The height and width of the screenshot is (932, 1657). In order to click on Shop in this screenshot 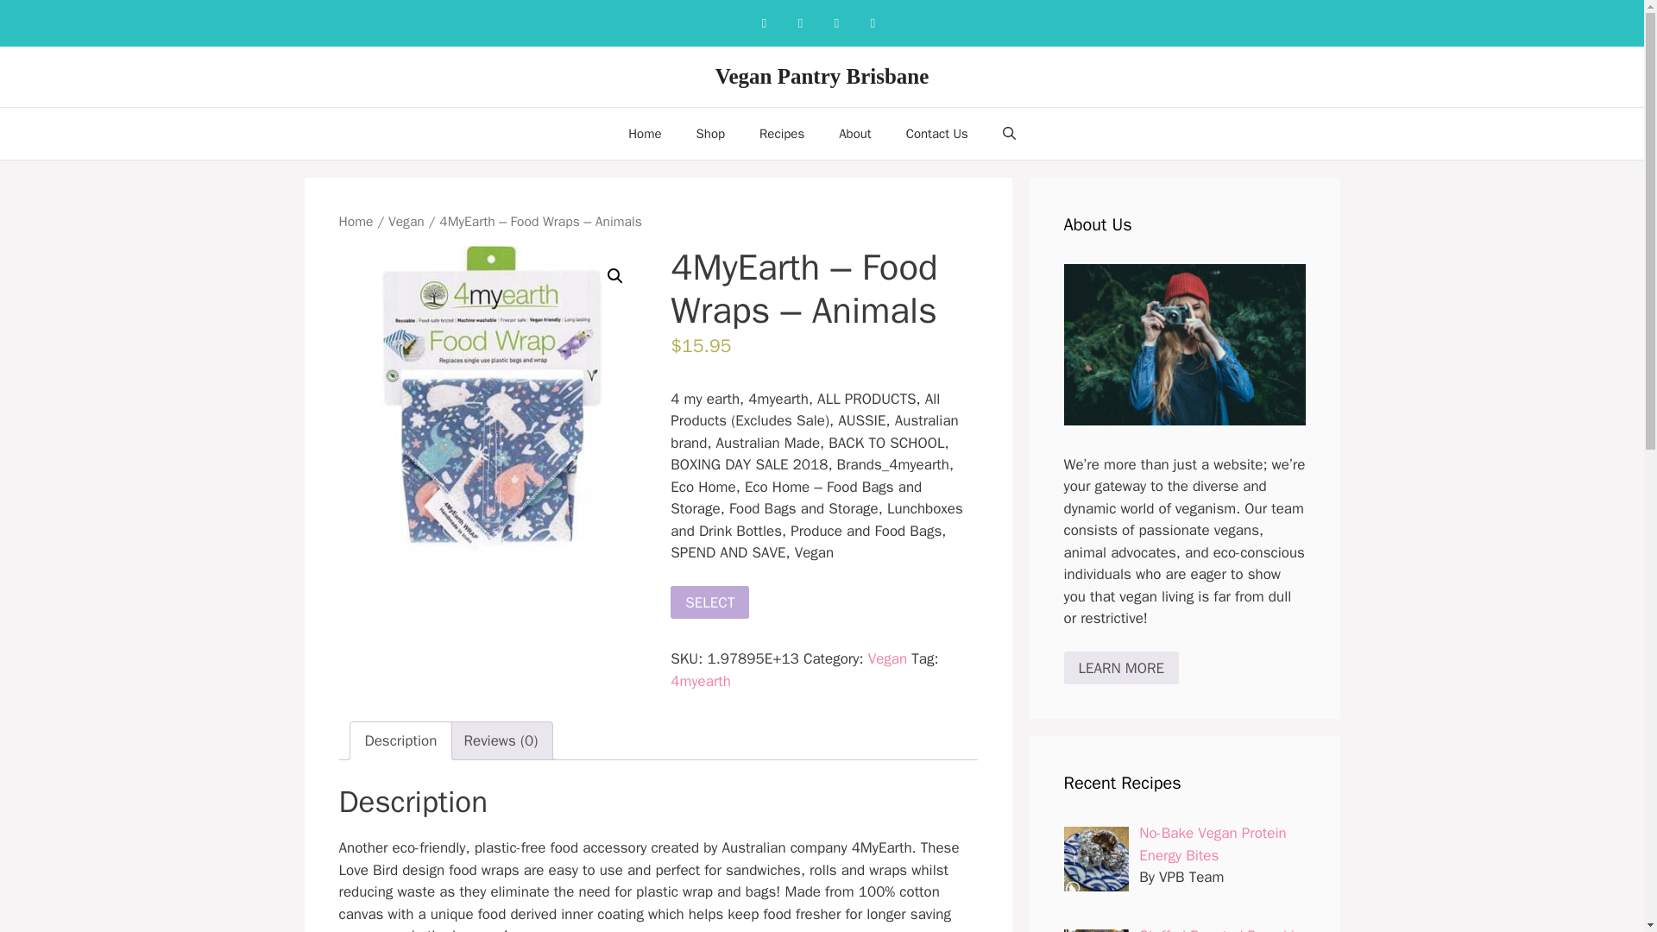, I will do `click(711, 133)`.